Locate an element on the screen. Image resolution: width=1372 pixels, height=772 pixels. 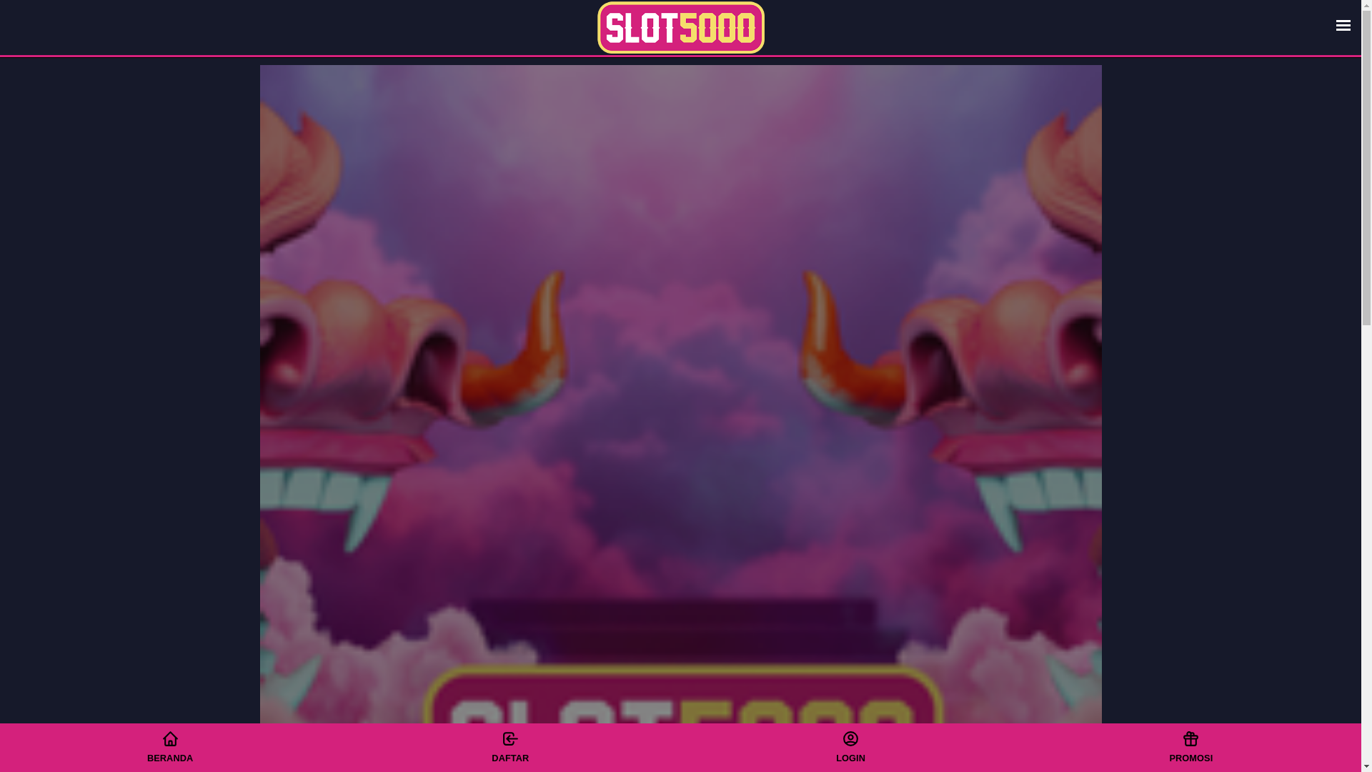
Live Chat Slot5000 is located at coordinates (1190, 747).